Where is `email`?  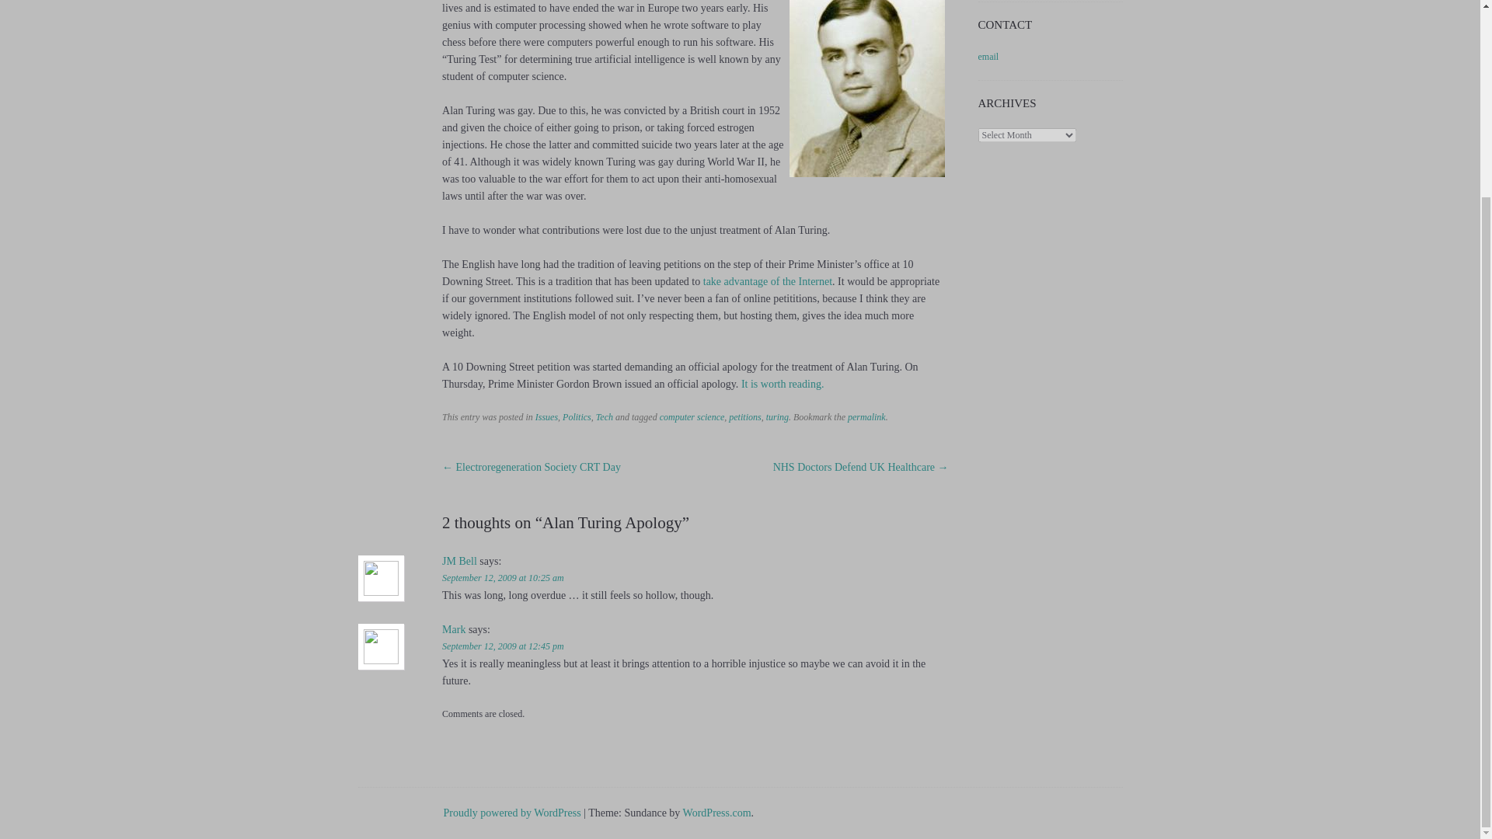
email is located at coordinates (988, 56).